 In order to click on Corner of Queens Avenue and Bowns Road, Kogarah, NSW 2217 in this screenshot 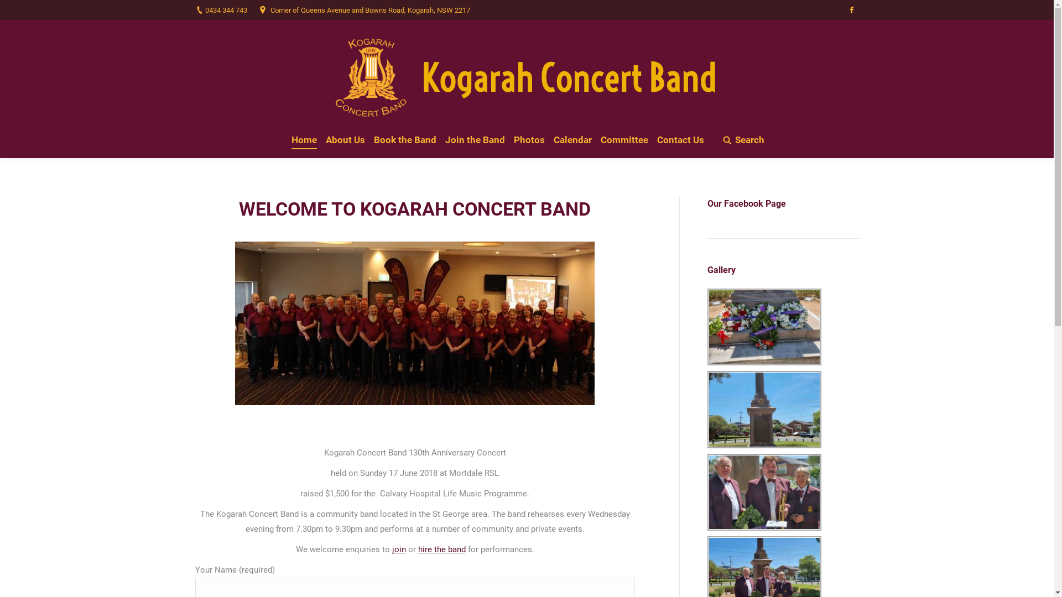, I will do `click(369, 10)`.